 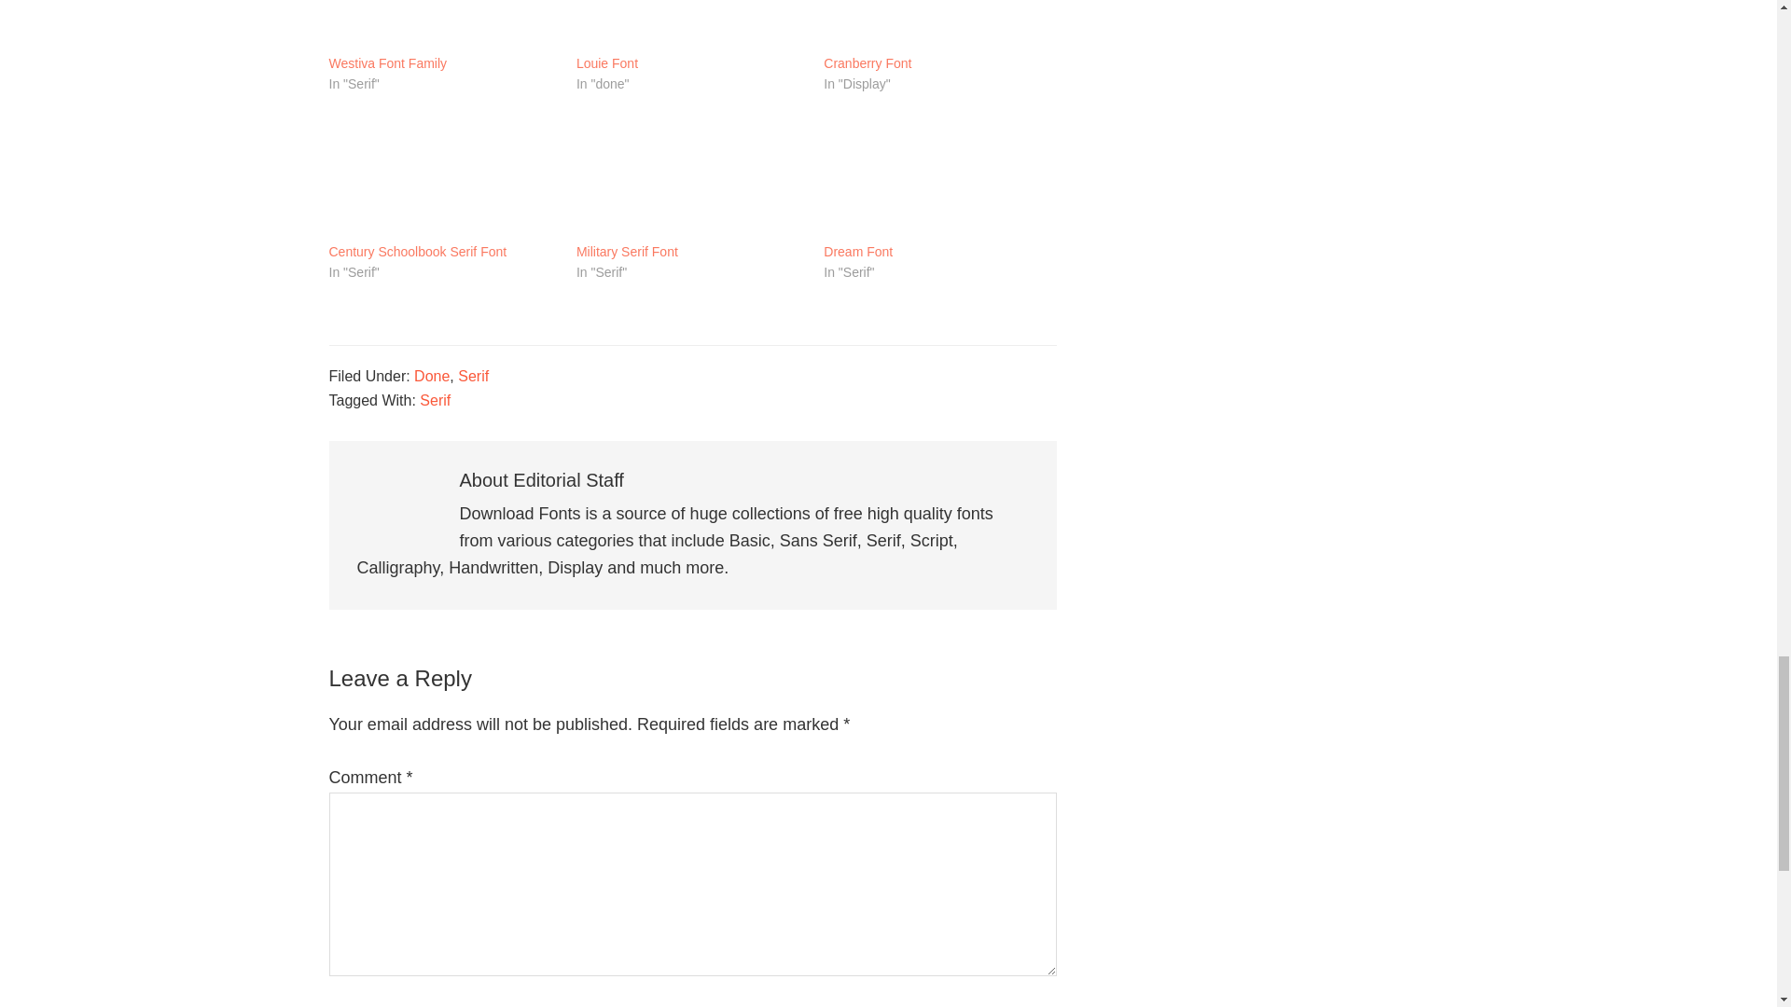 What do you see at coordinates (442, 26) in the screenshot?
I see `Westiva Font Family` at bounding box center [442, 26].